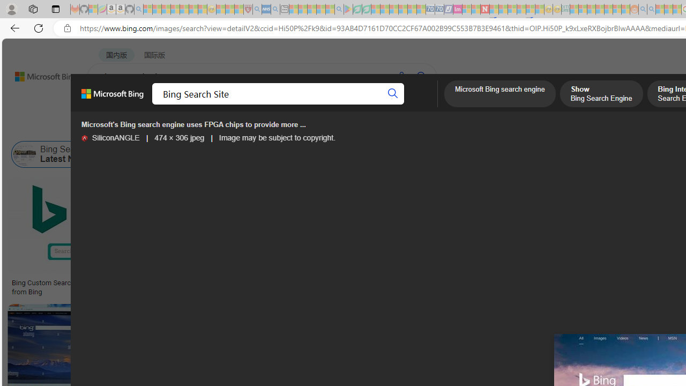 This screenshot has height=386, width=686. I want to click on Bing Custom Search: A New Site Search Solution from Bing, so click(91, 287).